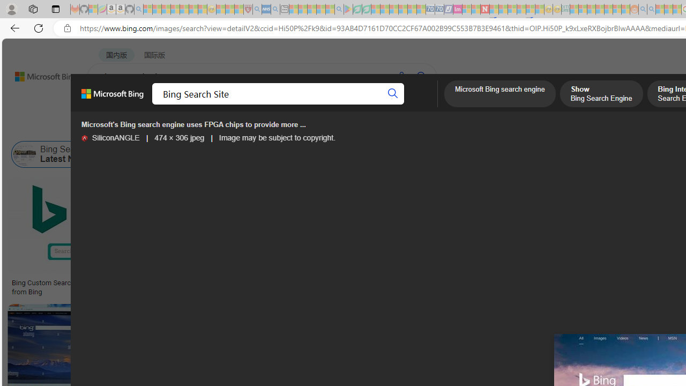 This screenshot has height=386, width=686. I want to click on Bing Custom Search: A New Site Search Solution from Bing, so click(91, 287).